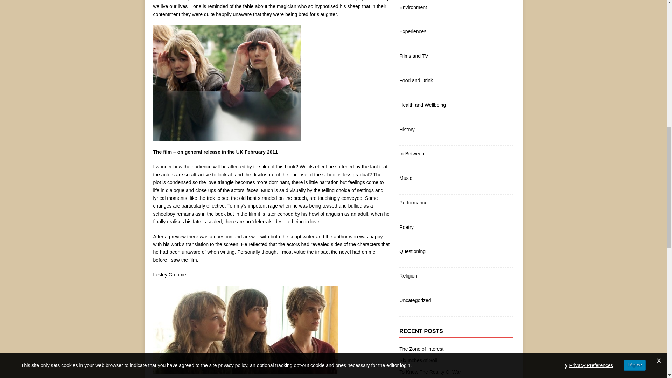  What do you see at coordinates (456, 7) in the screenshot?
I see `Environment` at bounding box center [456, 7].